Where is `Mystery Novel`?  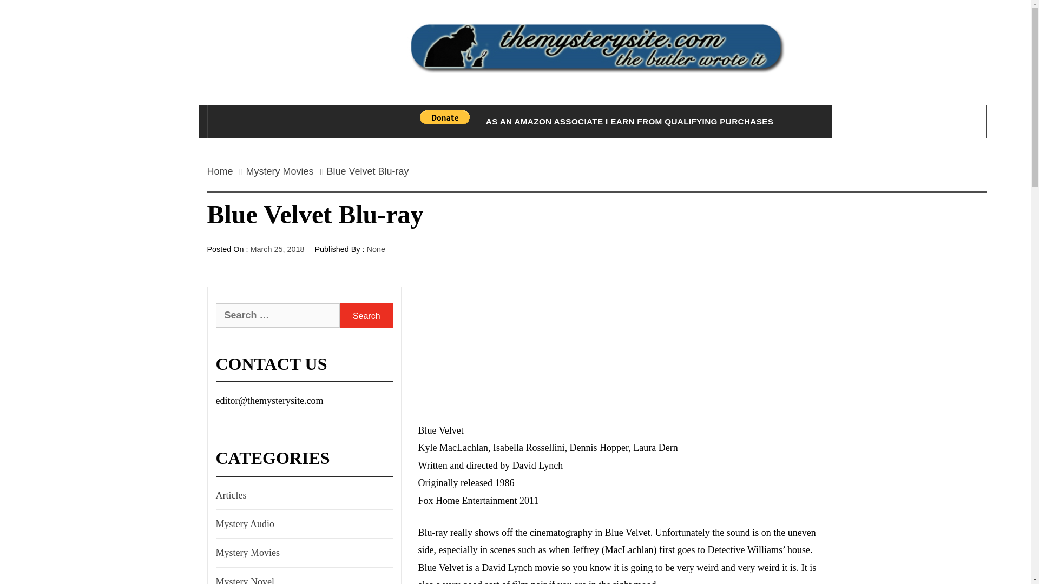
Mystery Novel is located at coordinates (244, 579).